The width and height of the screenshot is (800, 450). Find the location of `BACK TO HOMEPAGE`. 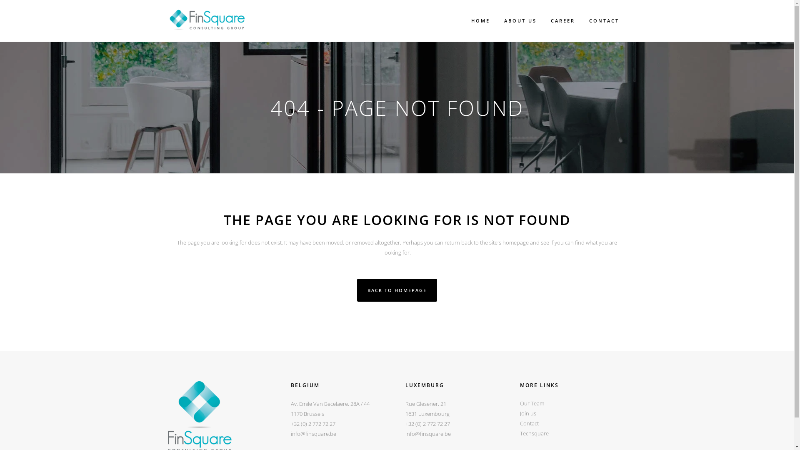

BACK TO HOMEPAGE is located at coordinates (397, 290).